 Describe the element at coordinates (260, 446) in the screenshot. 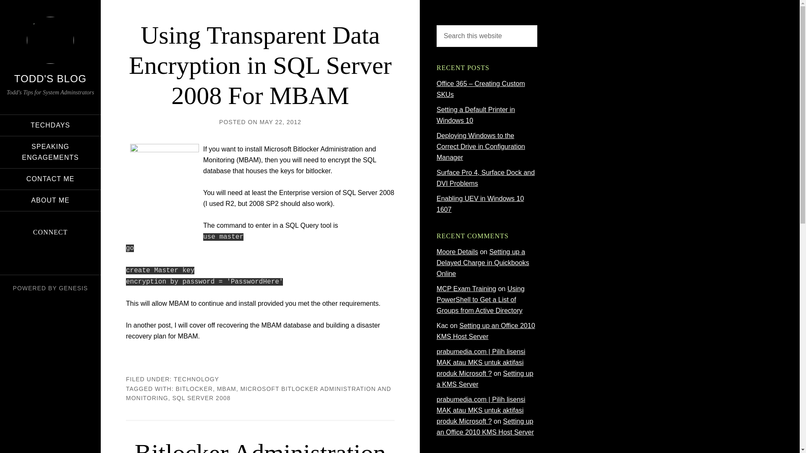

I see `Bitlocker Administration and Monitoring Registry Edit` at that location.